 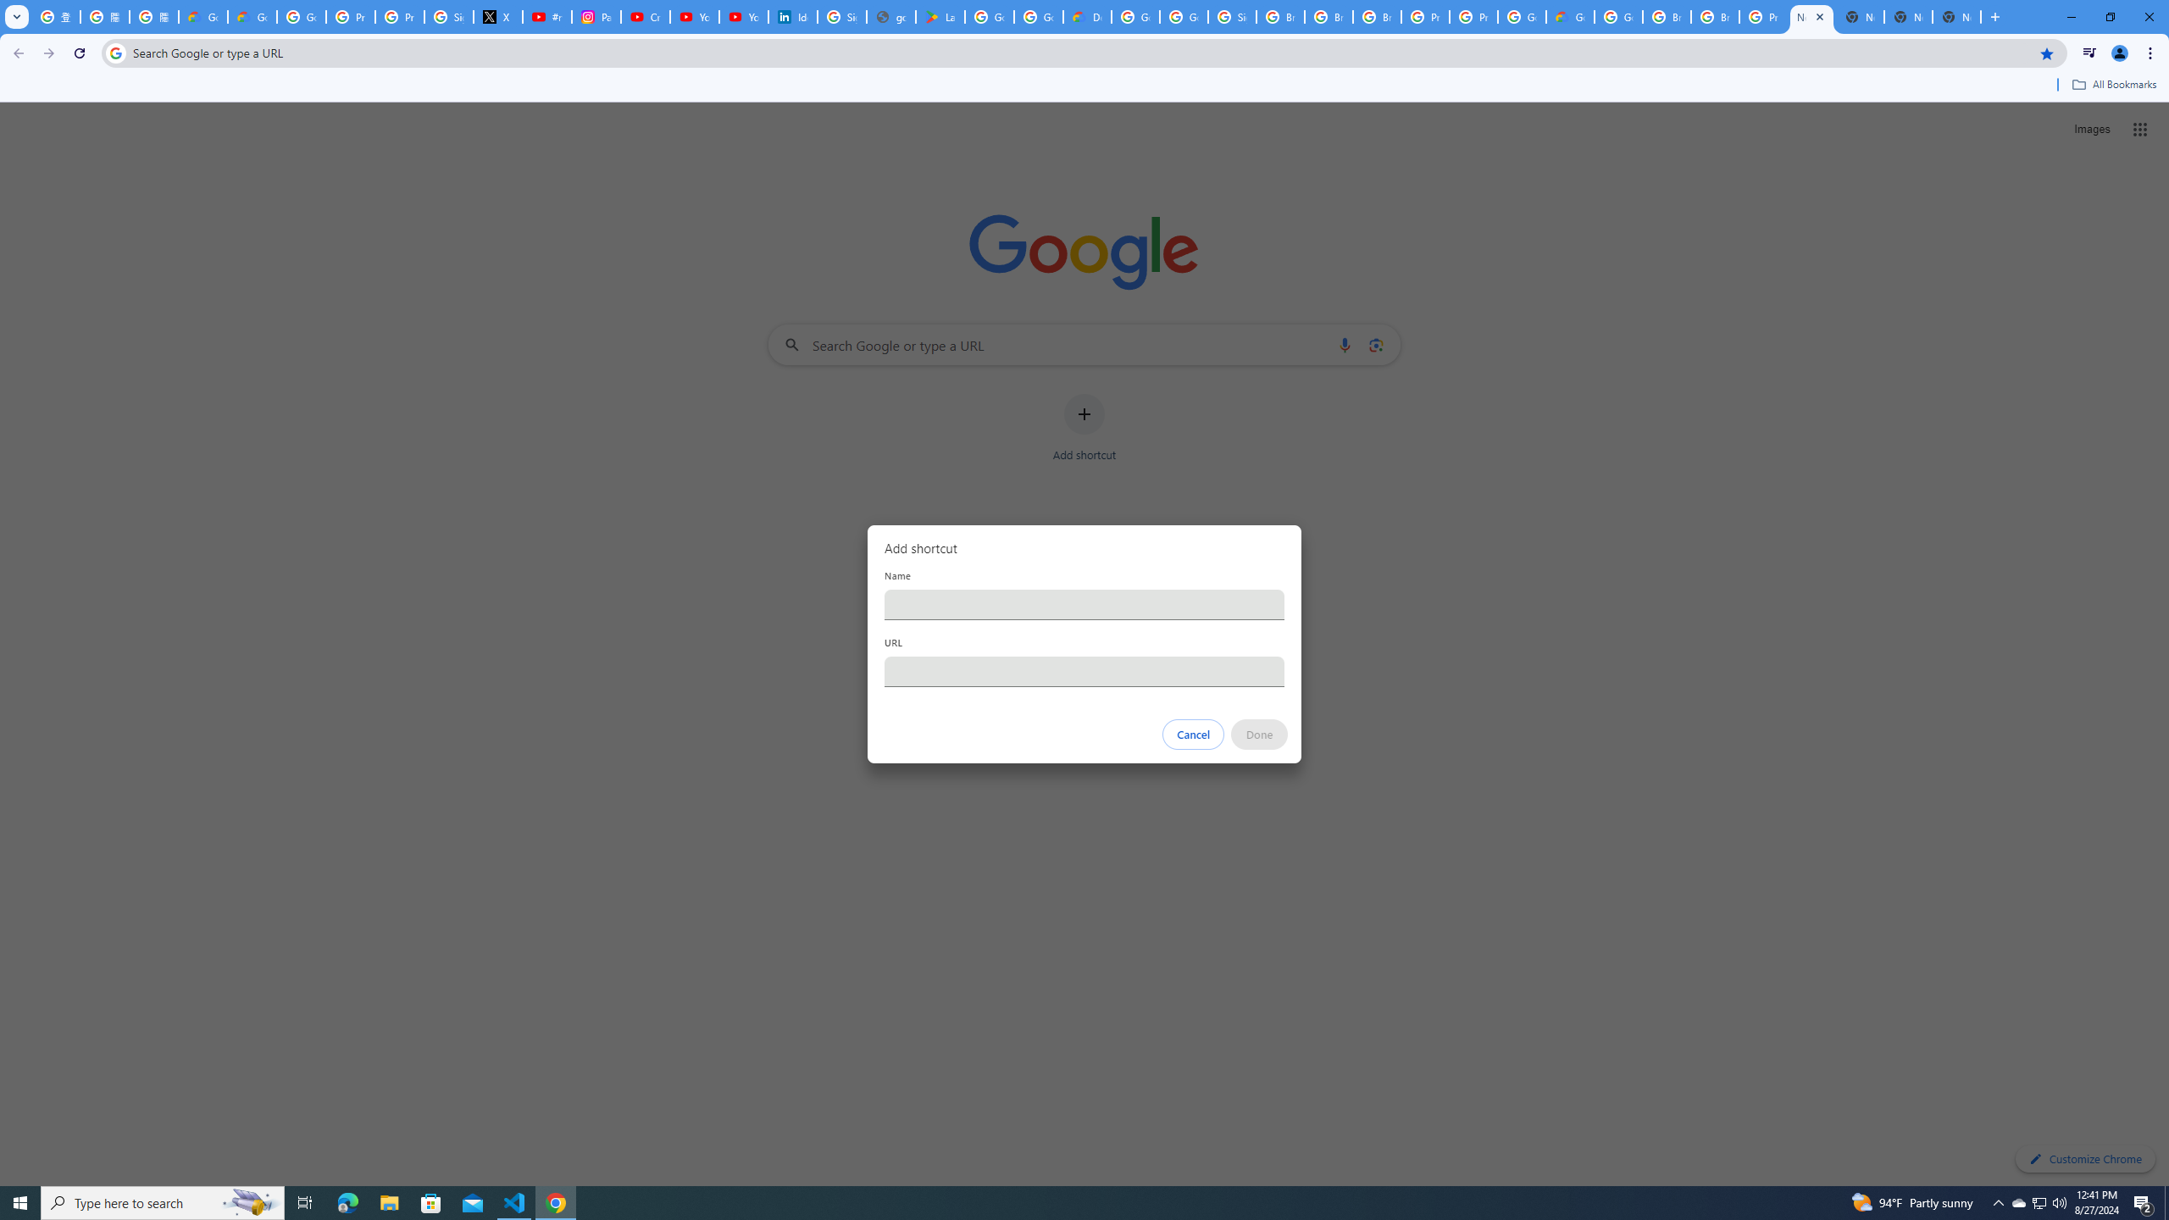 What do you see at coordinates (1039, 17) in the screenshot?
I see `Google Workspace - Specific Terms` at bounding box center [1039, 17].